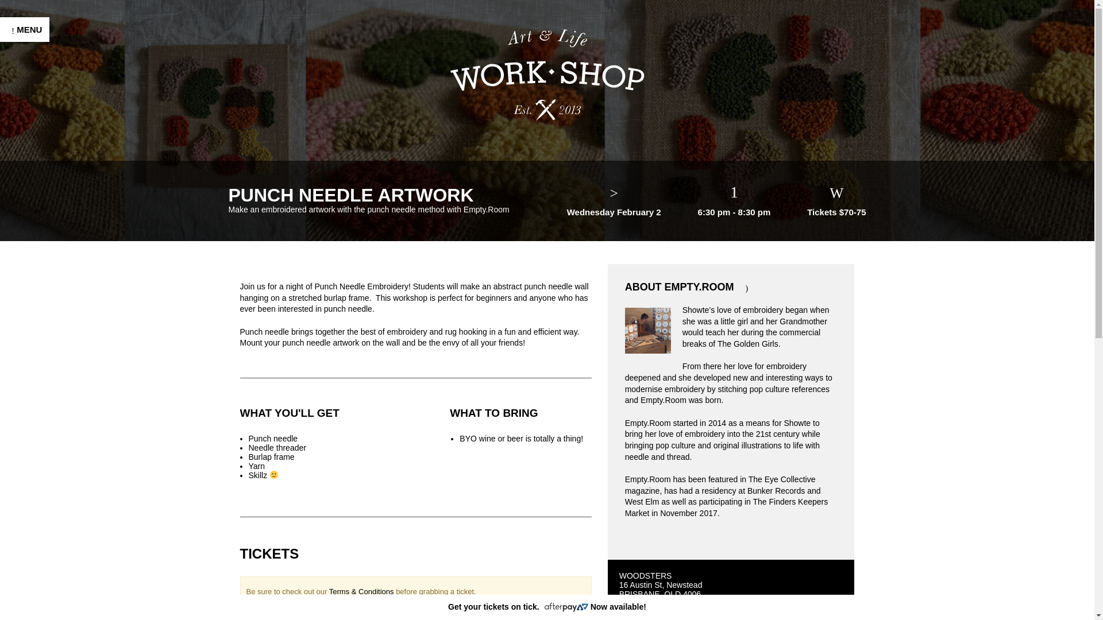 The width and height of the screenshot is (1103, 620). I want to click on CONTACT, so click(36, 451).